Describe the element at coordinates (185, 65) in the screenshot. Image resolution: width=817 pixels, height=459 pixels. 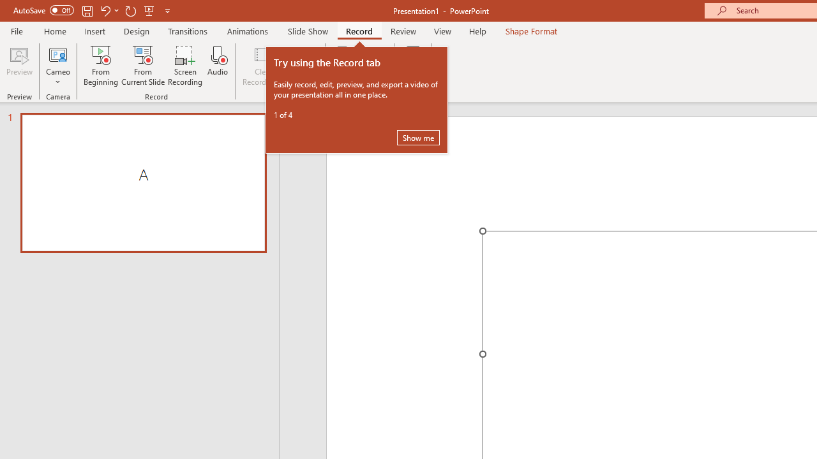
I see `Screen Recording` at that location.